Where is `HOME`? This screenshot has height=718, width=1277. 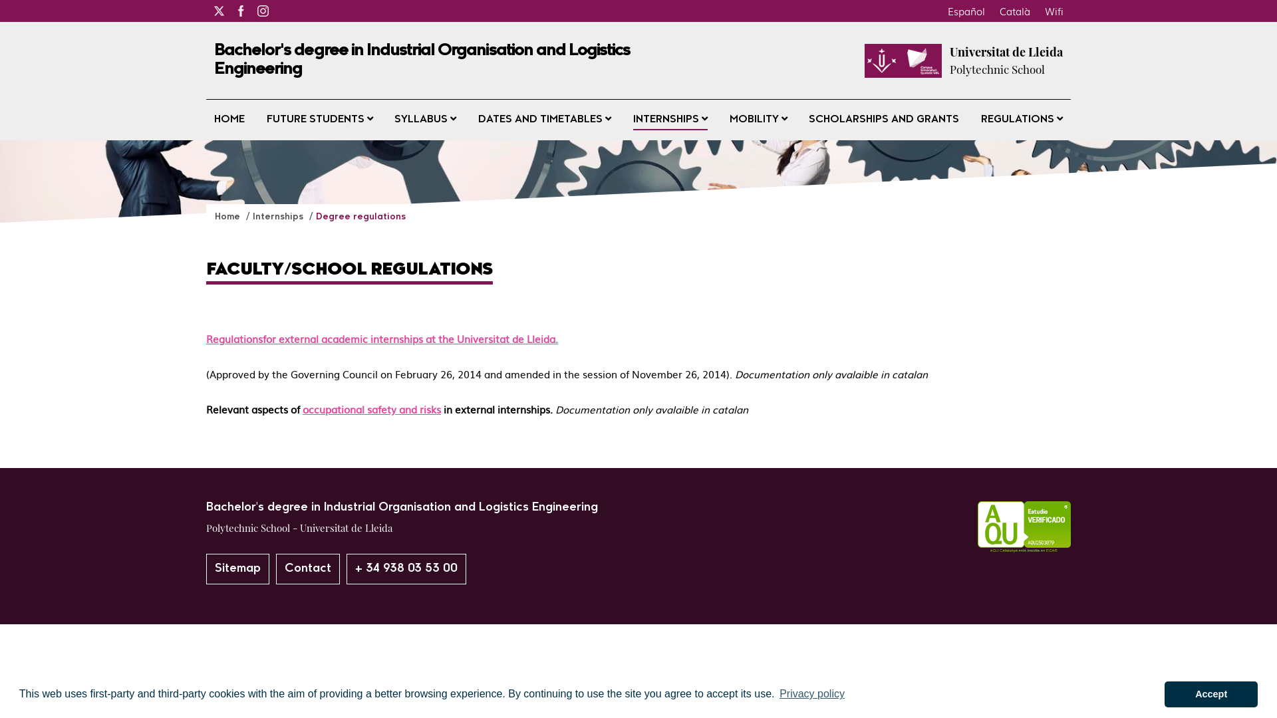 HOME is located at coordinates (229, 120).